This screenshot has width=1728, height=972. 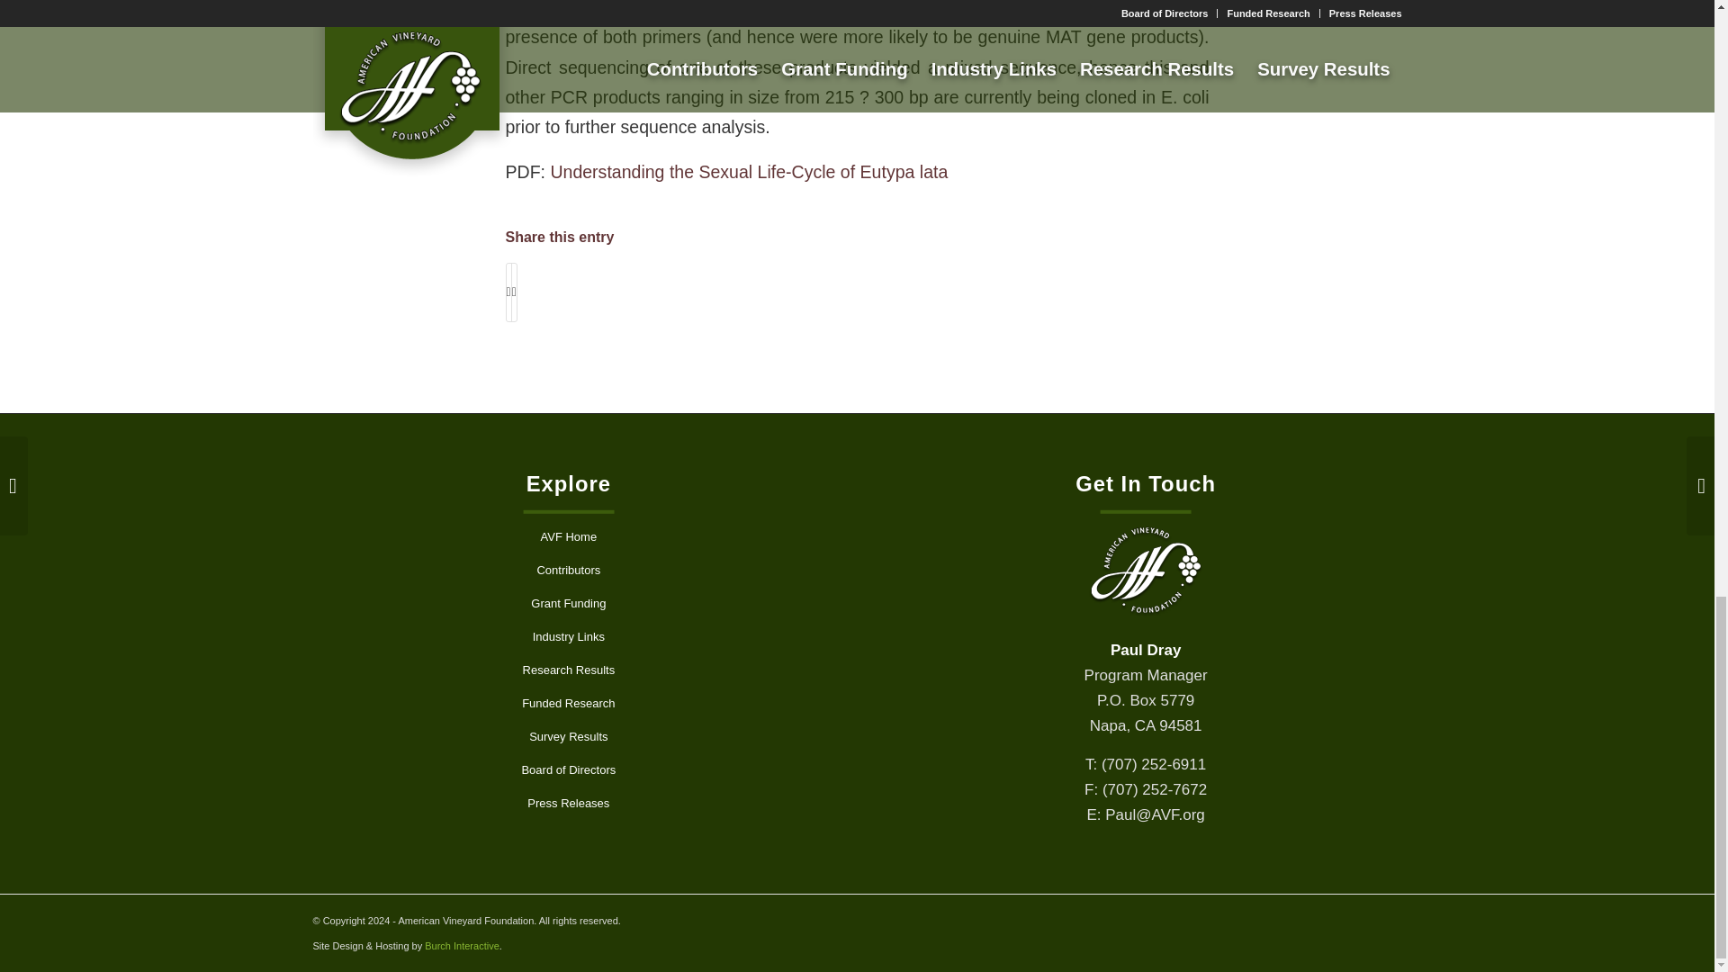 I want to click on Industry Links, so click(x=569, y=637).